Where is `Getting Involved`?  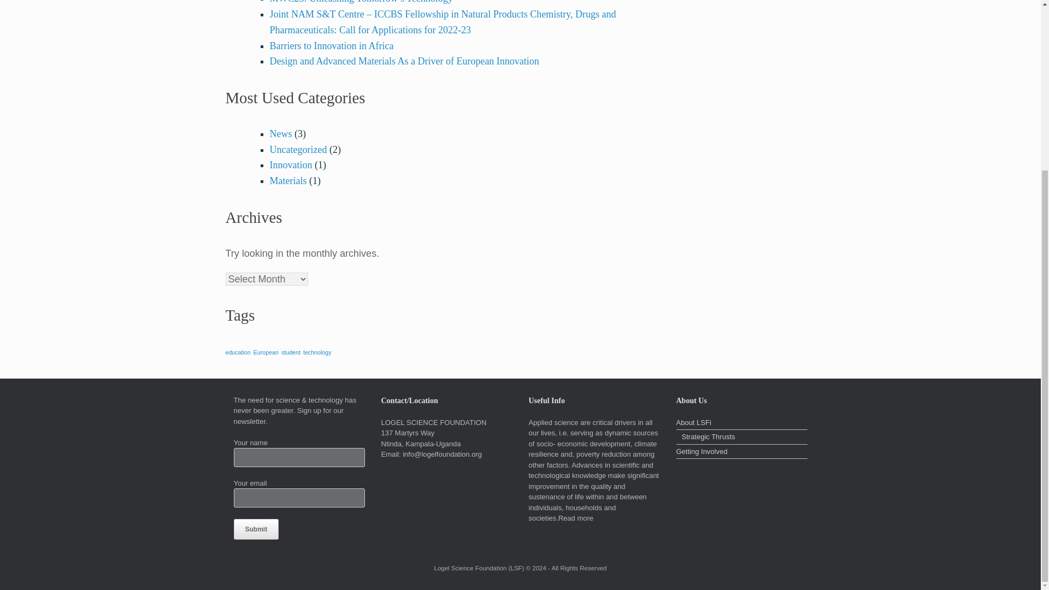 Getting Involved is located at coordinates (742, 452).